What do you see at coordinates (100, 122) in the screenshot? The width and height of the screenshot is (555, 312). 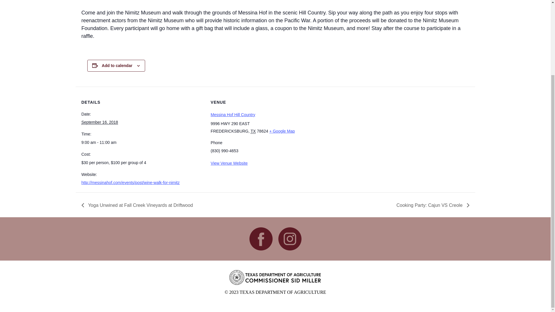 I see `2018-09-16` at bounding box center [100, 122].